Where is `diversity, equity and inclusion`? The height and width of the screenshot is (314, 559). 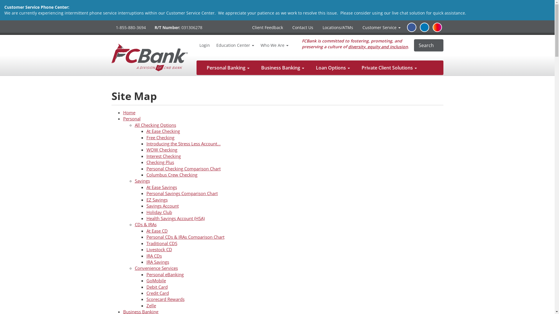
diversity, equity and inclusion is located at coordinates (378, 47).